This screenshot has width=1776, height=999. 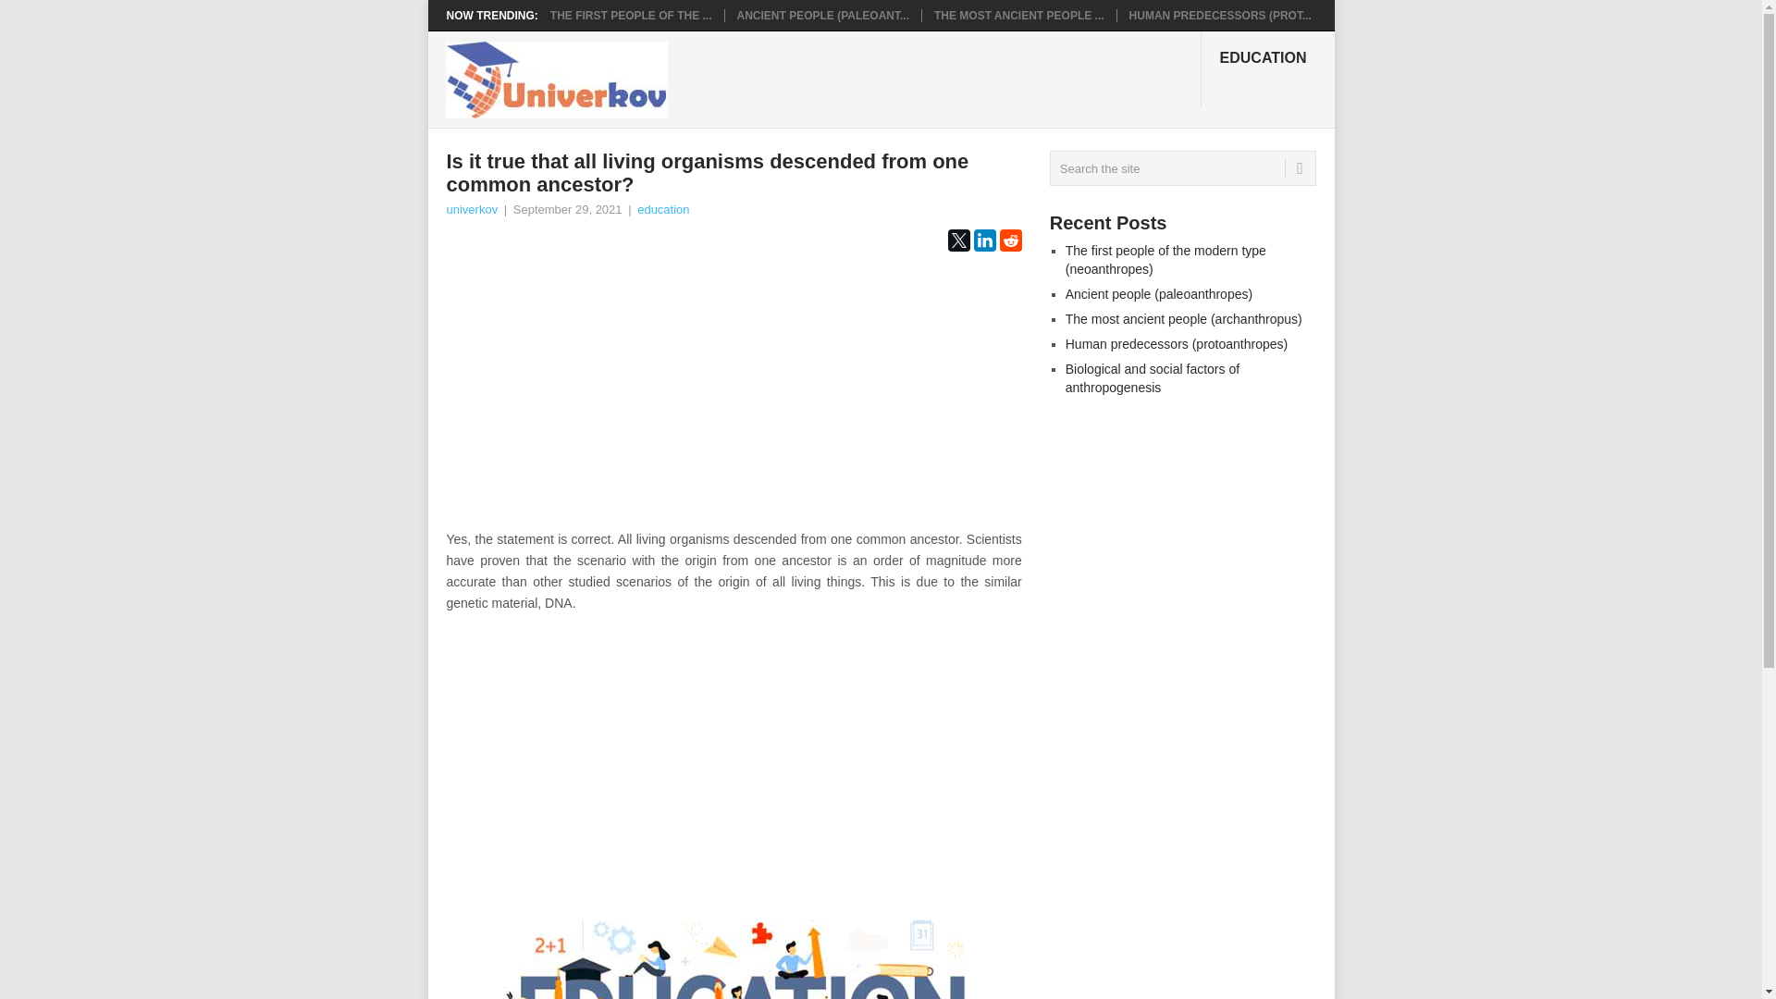 I want to click on education, so click(x=662, y=209).